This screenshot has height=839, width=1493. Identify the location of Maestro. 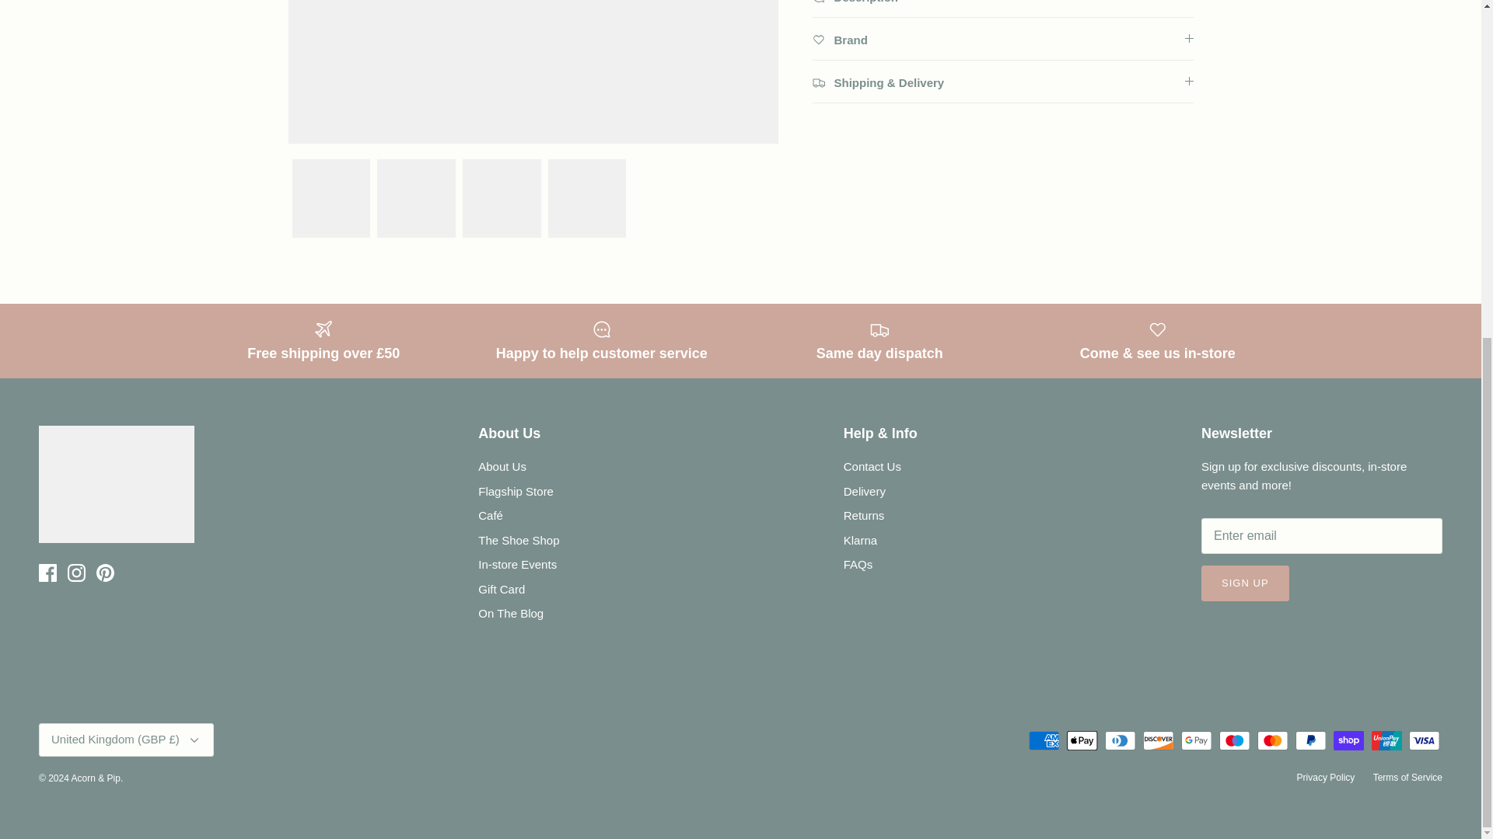
(1235, 740).